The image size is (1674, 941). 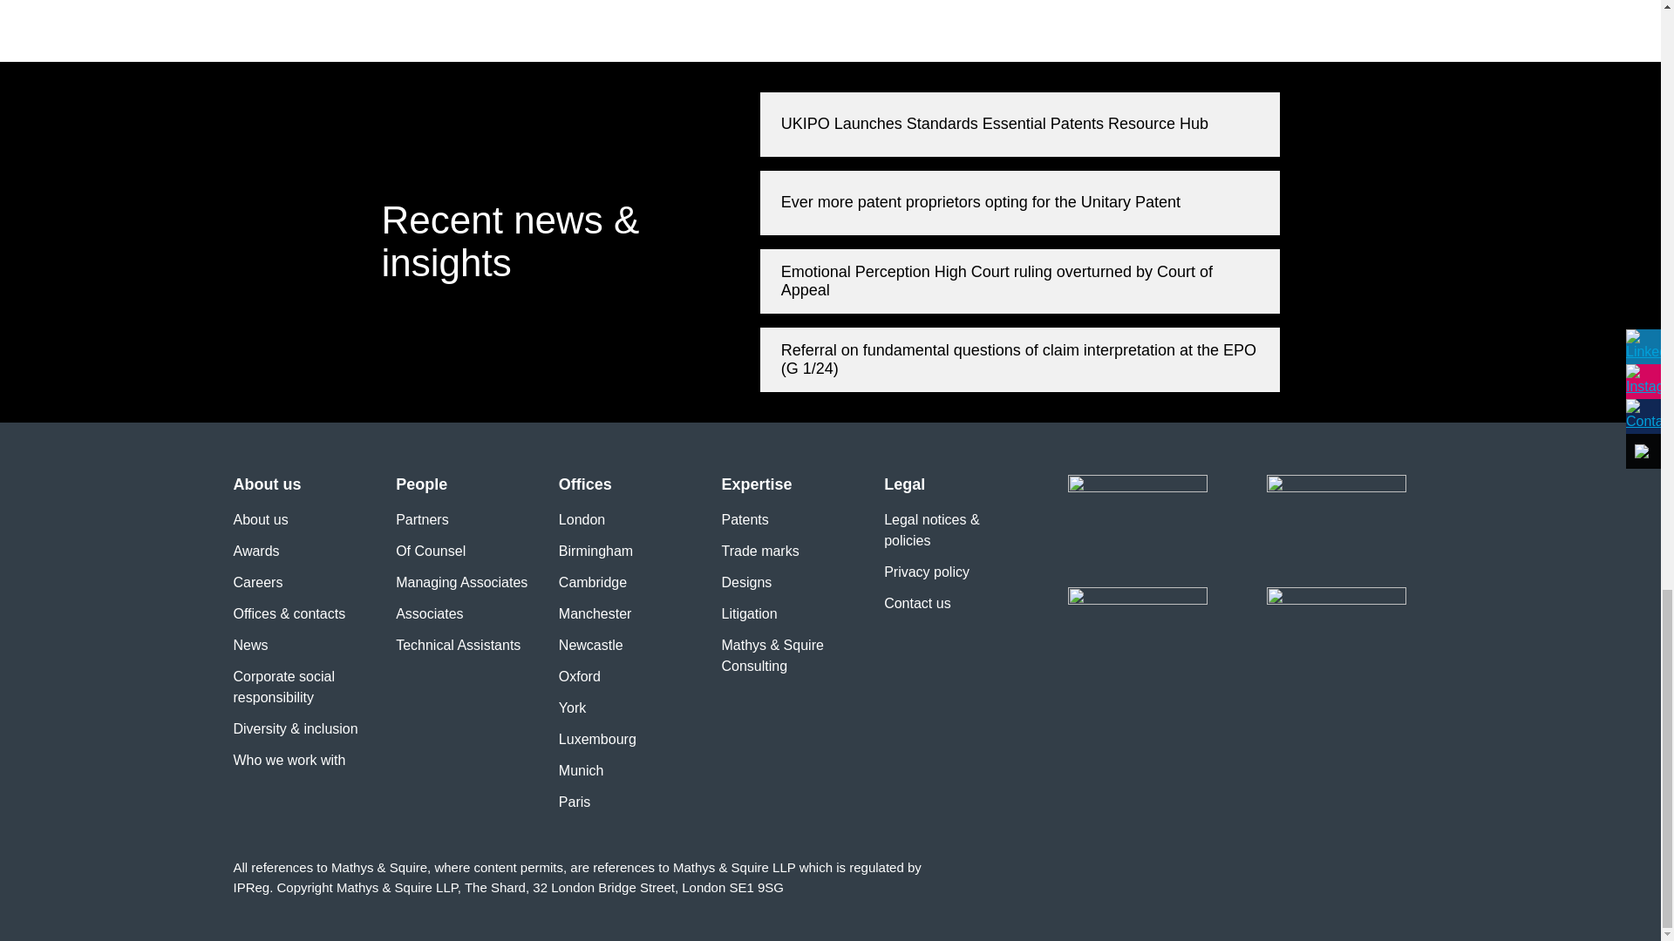 I want to click on Mathys and Squire awards, so click(x=1137, y=608).